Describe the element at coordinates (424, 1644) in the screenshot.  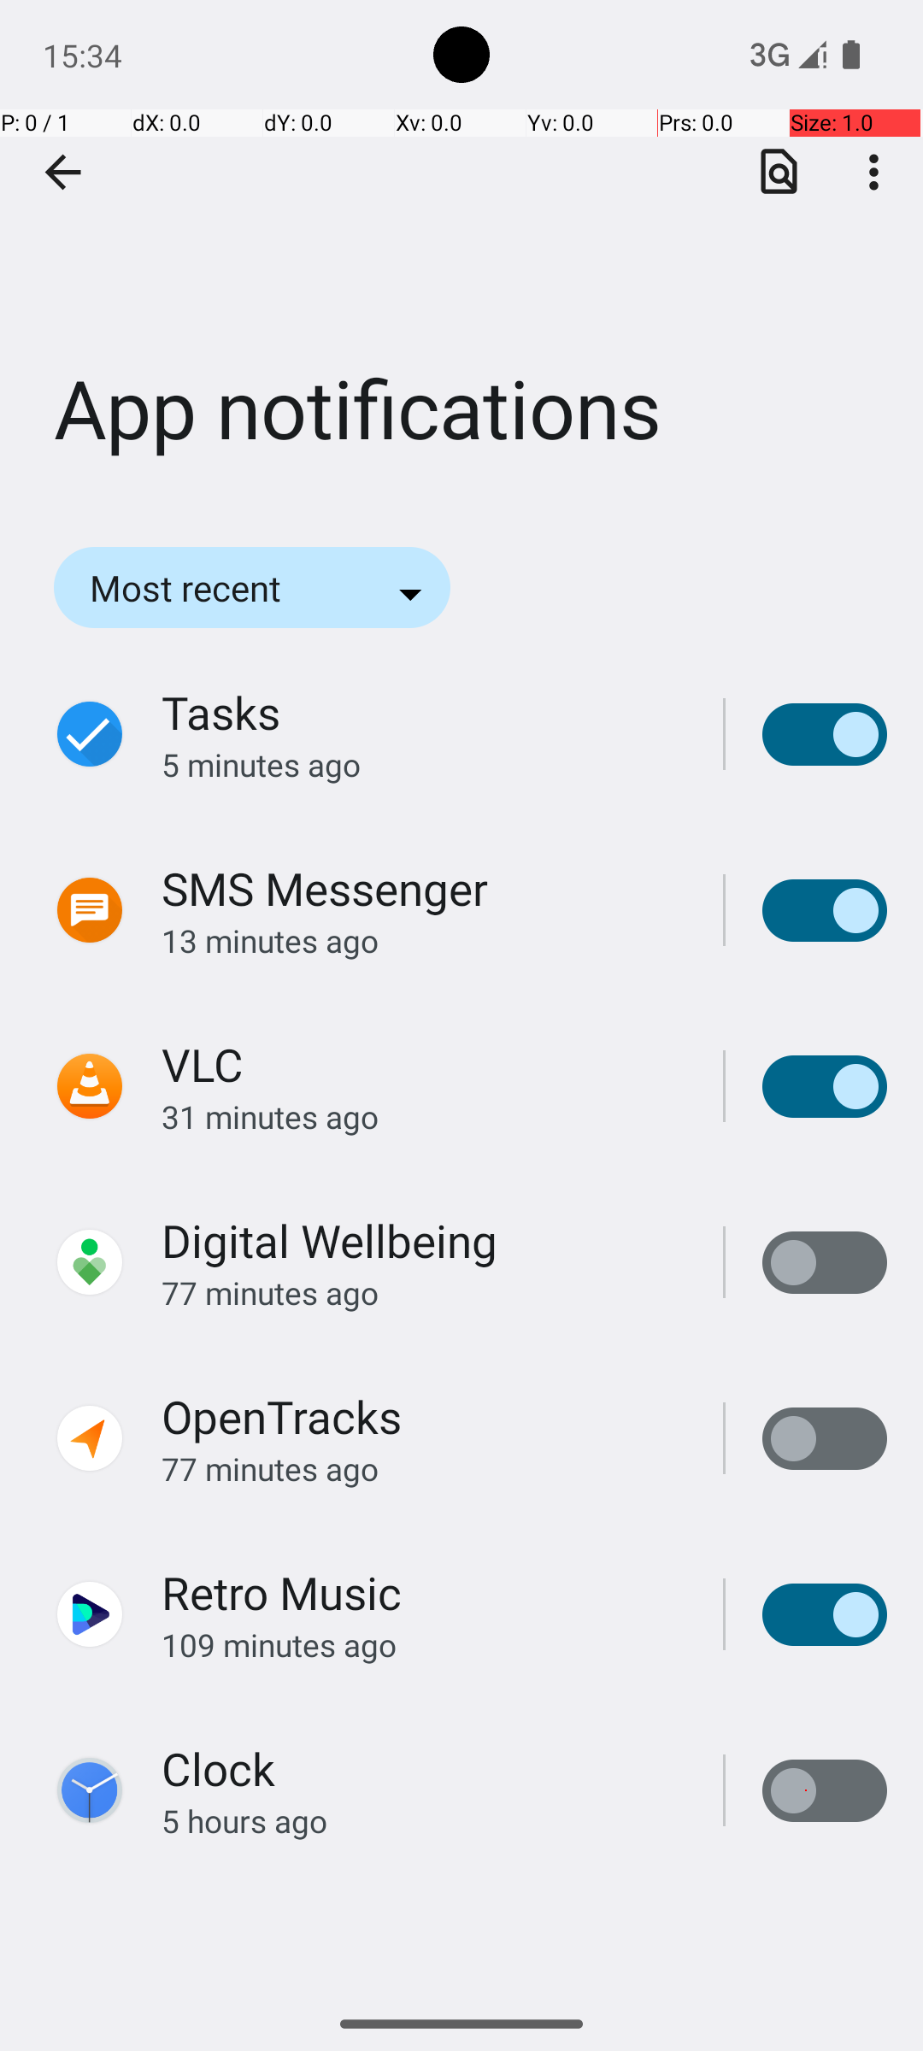
I see `109 minutes ago` at that location.